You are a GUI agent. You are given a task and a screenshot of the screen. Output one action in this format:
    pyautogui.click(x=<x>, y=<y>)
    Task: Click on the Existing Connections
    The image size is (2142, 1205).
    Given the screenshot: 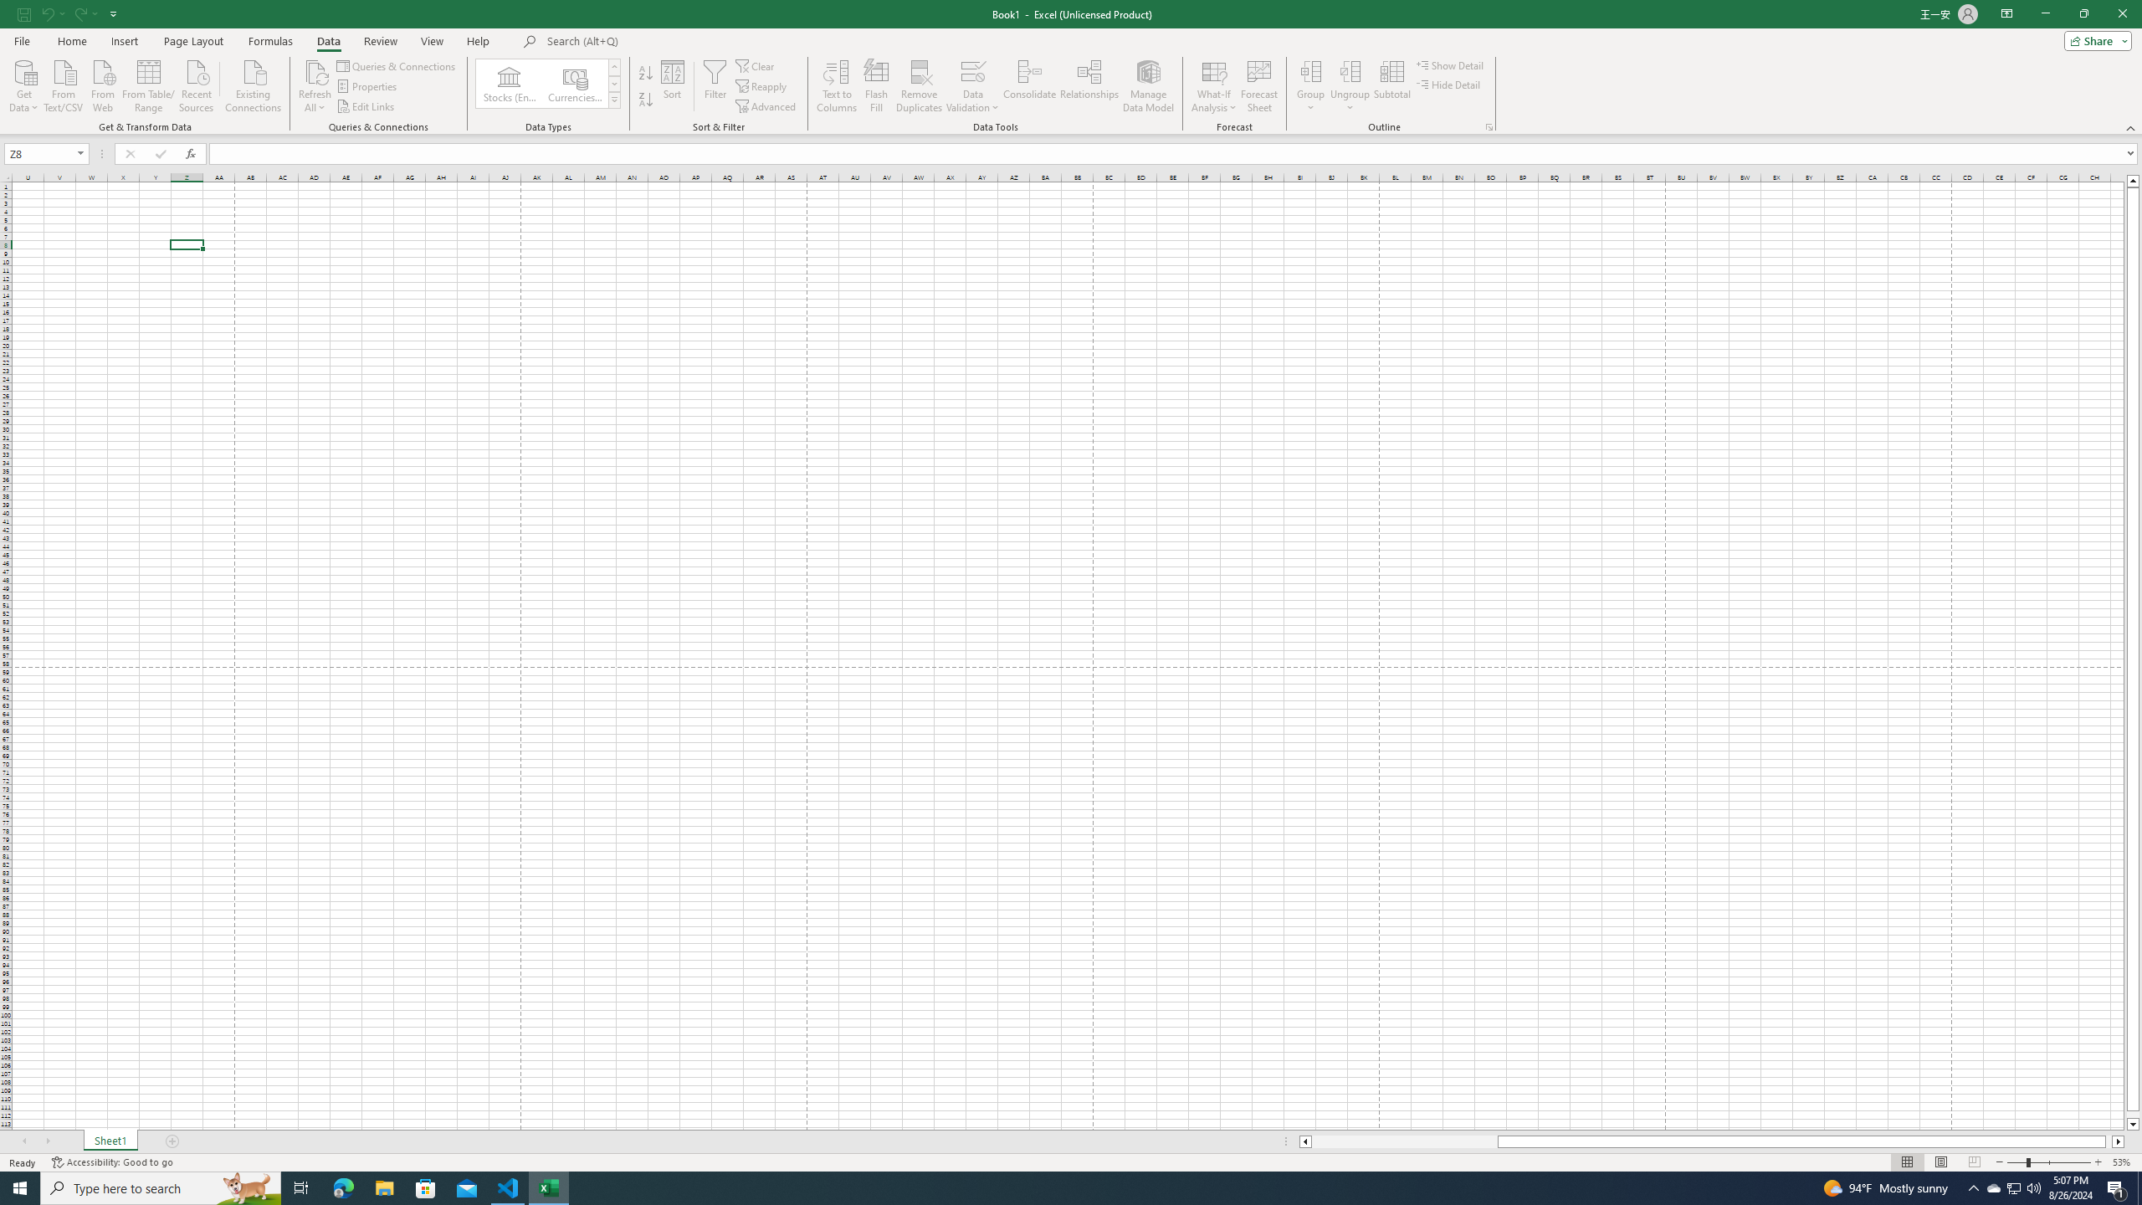 What is the action you would take?
    pyautogui.click(x=253, y=85)
    